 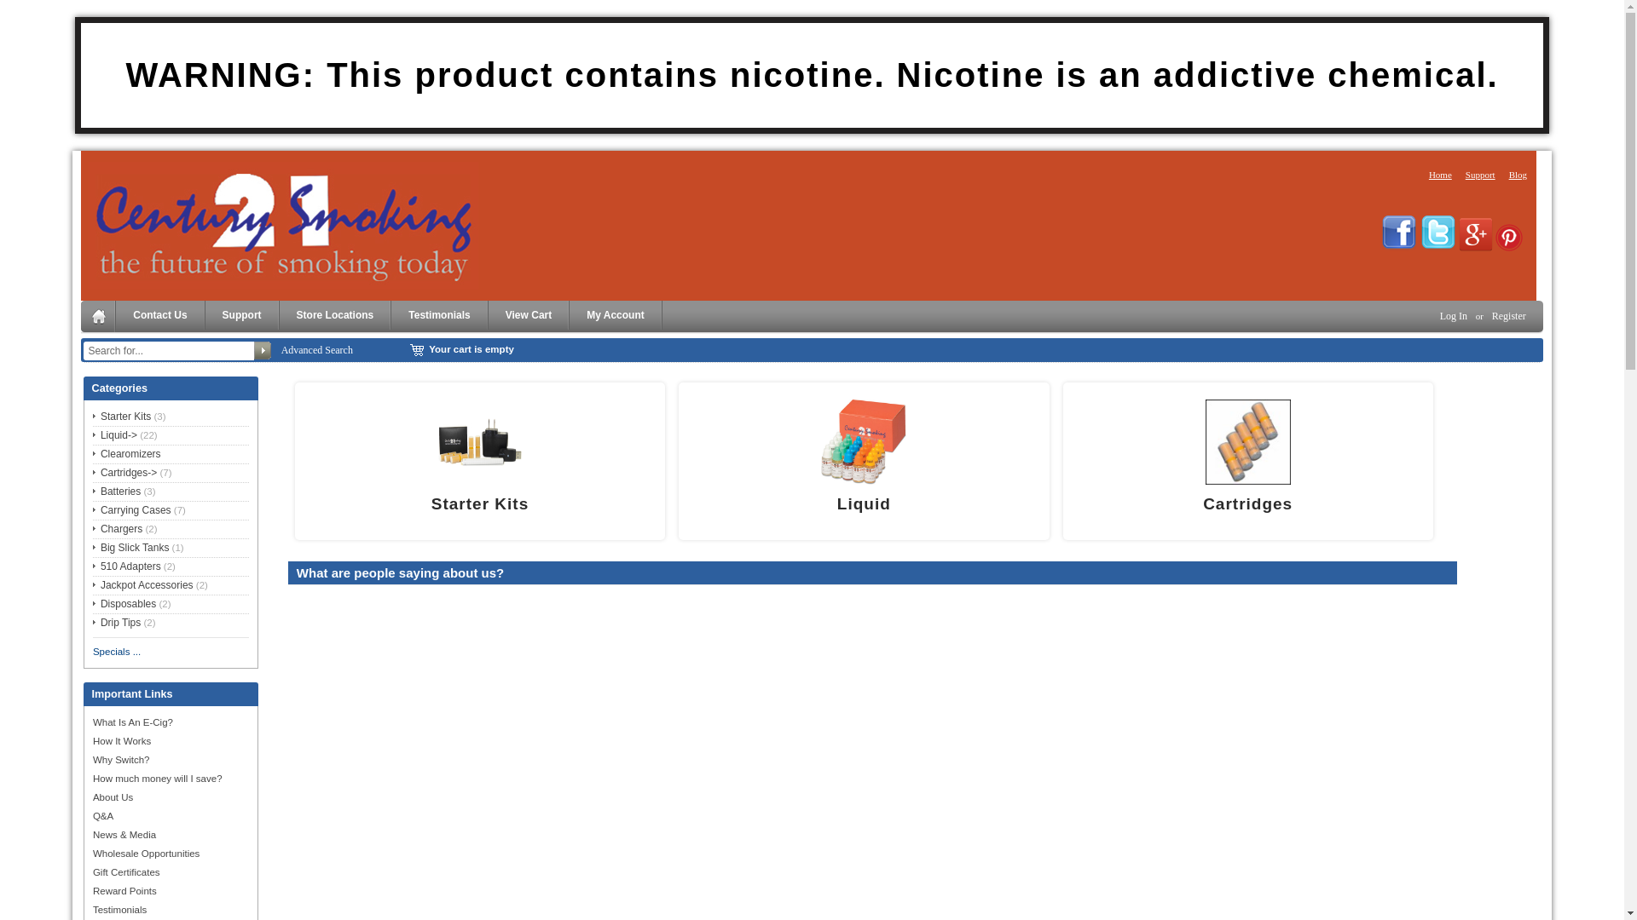 I want to click on 510 Adapters, so click(x=127, y=566).